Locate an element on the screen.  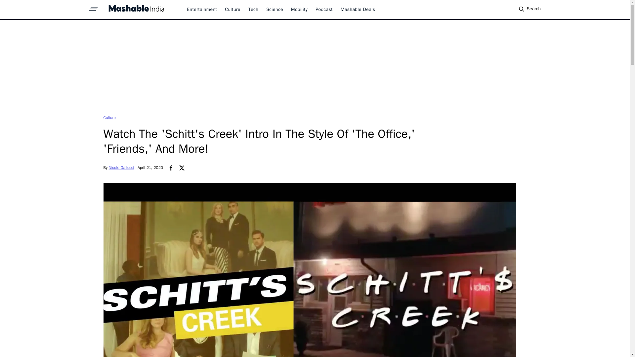
Science is located at coordinates (275, 9).